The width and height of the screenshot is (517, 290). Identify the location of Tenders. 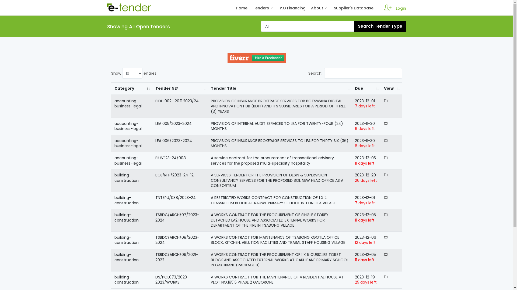
(264, 11).